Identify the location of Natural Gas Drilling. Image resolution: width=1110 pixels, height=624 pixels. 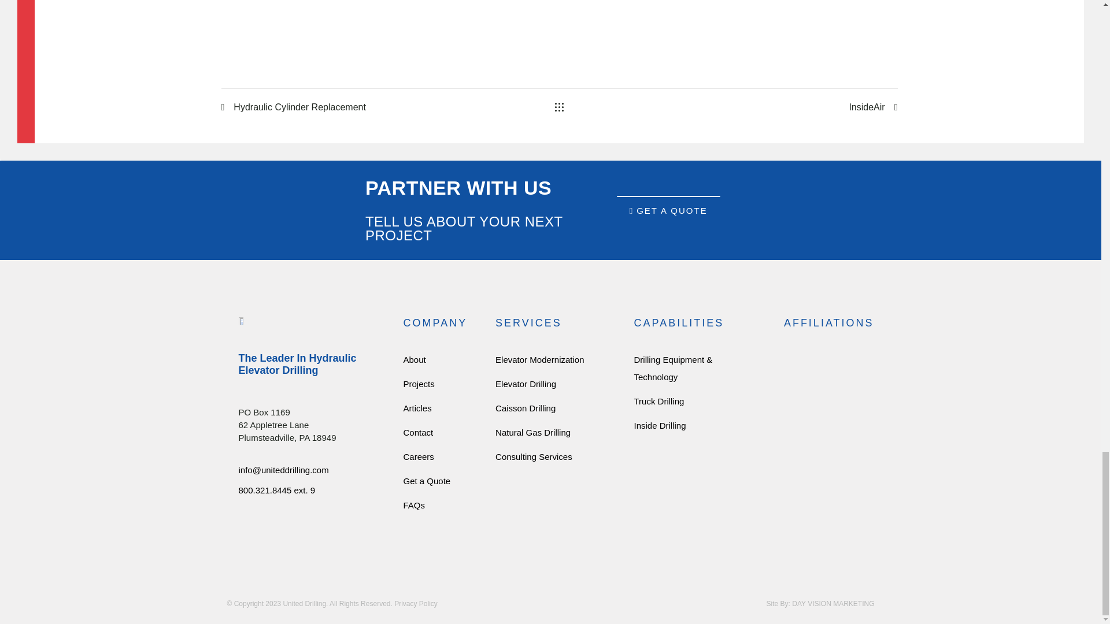
(553, 432).